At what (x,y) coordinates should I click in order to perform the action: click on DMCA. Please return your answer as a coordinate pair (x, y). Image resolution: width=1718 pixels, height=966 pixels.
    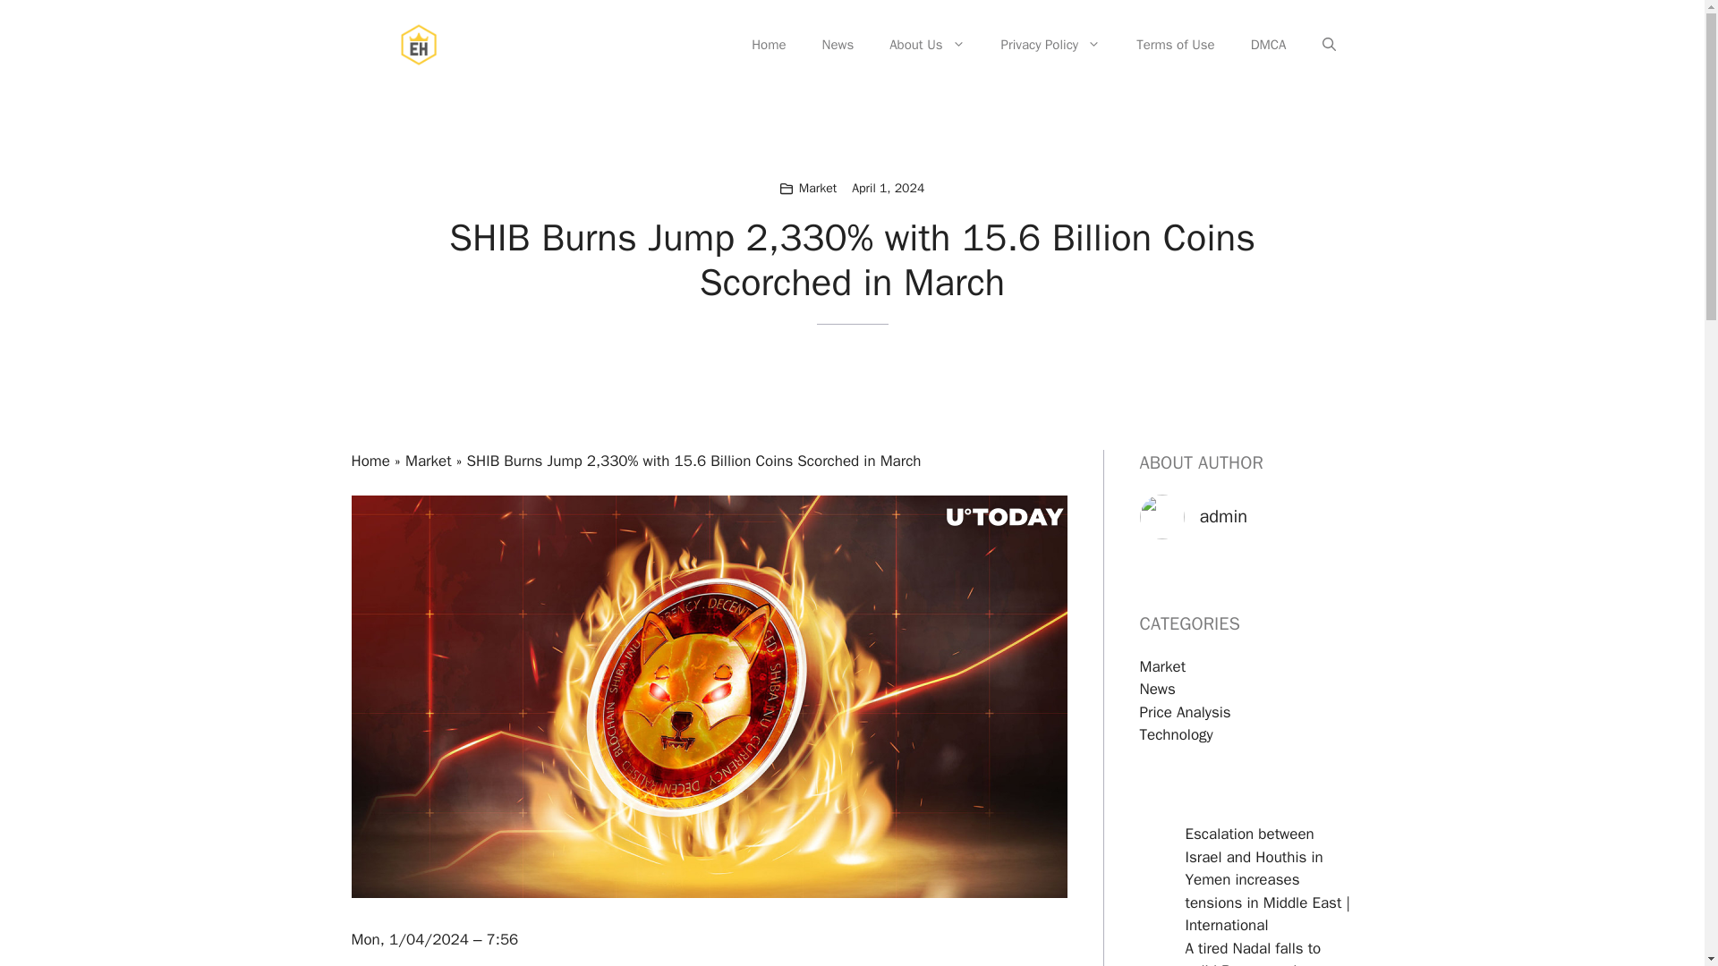
    Looking at the image, I should click on (1269, 45).